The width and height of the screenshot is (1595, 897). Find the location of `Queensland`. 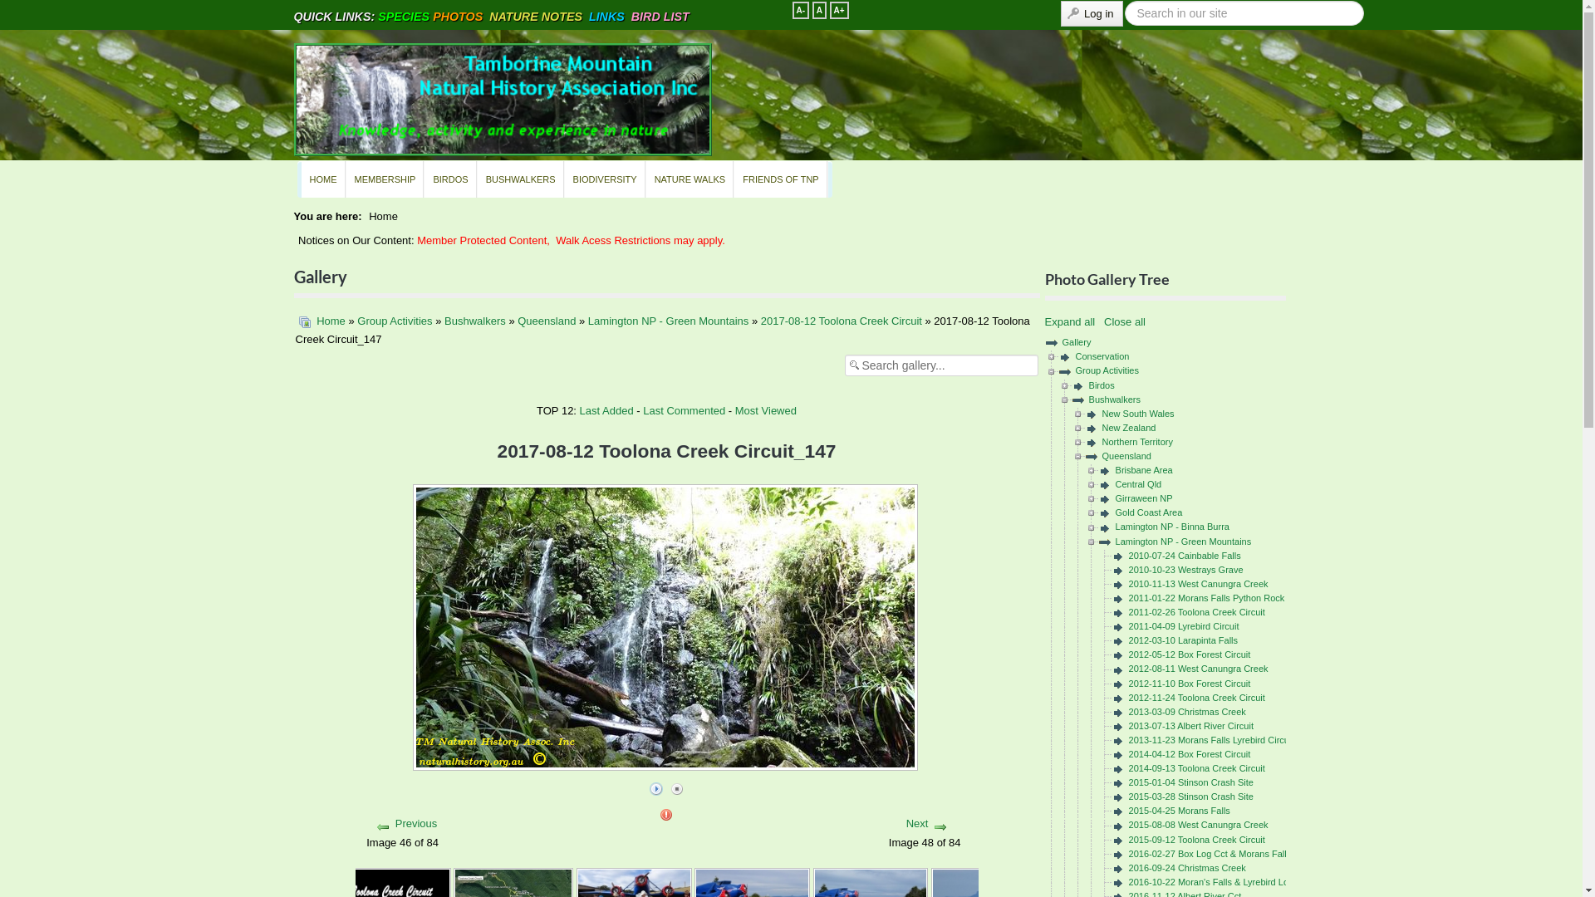

Queensland is located at coordinates (1126, 456).